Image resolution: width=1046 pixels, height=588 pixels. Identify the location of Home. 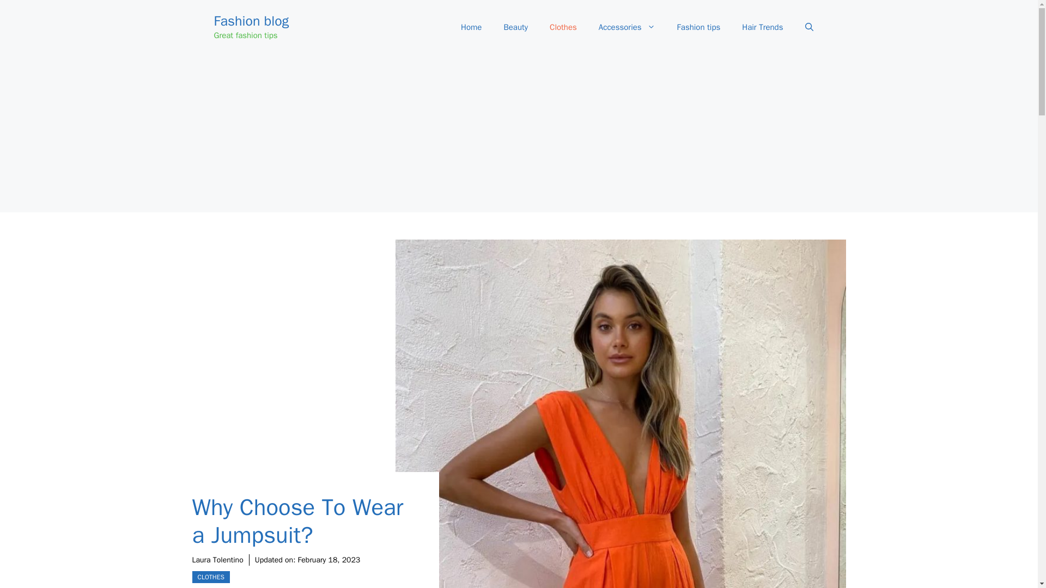
(471, 27).